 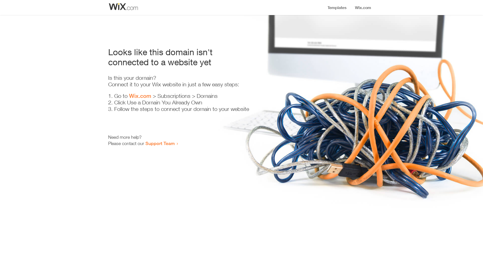 I want to click on Wix.com, so click(x=140, y=96).